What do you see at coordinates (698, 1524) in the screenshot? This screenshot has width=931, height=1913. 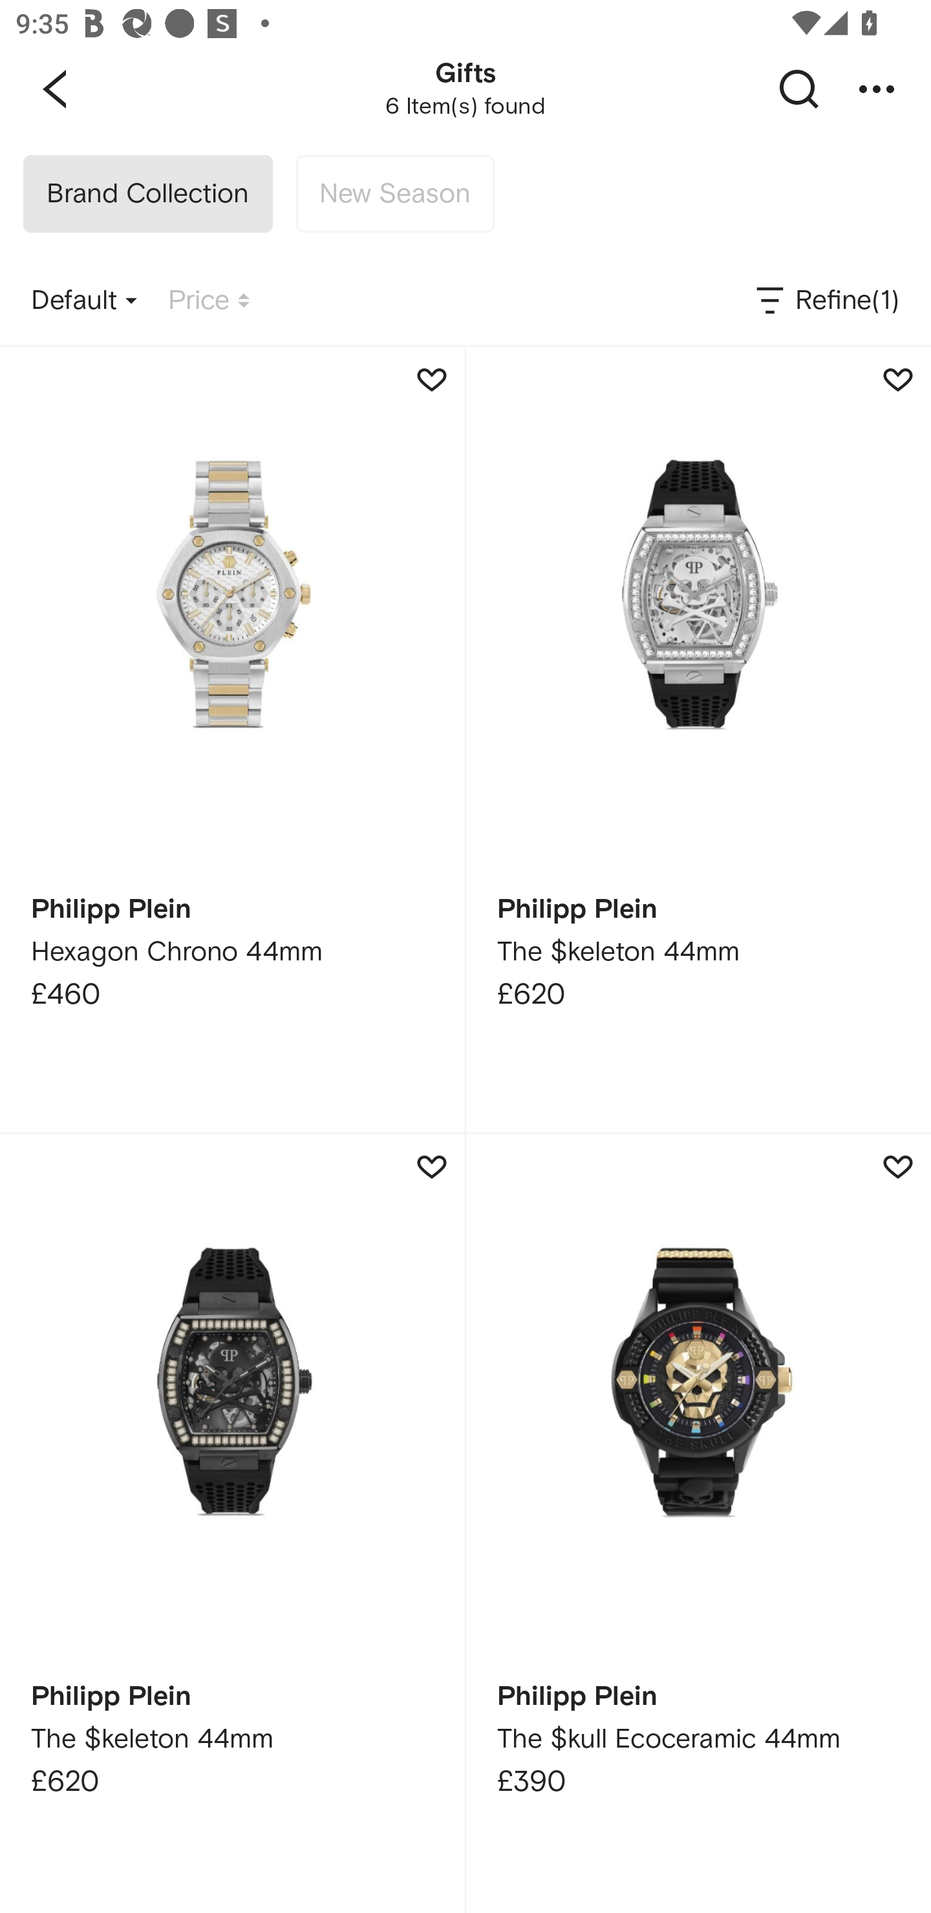 I see `Philipp Plein The $kull Ecoceramic 44mm £390` at bounding box center [698, 1524].